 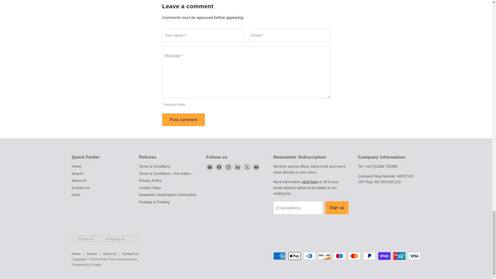 I want to click on Instagram, so click(x=228, y=167).